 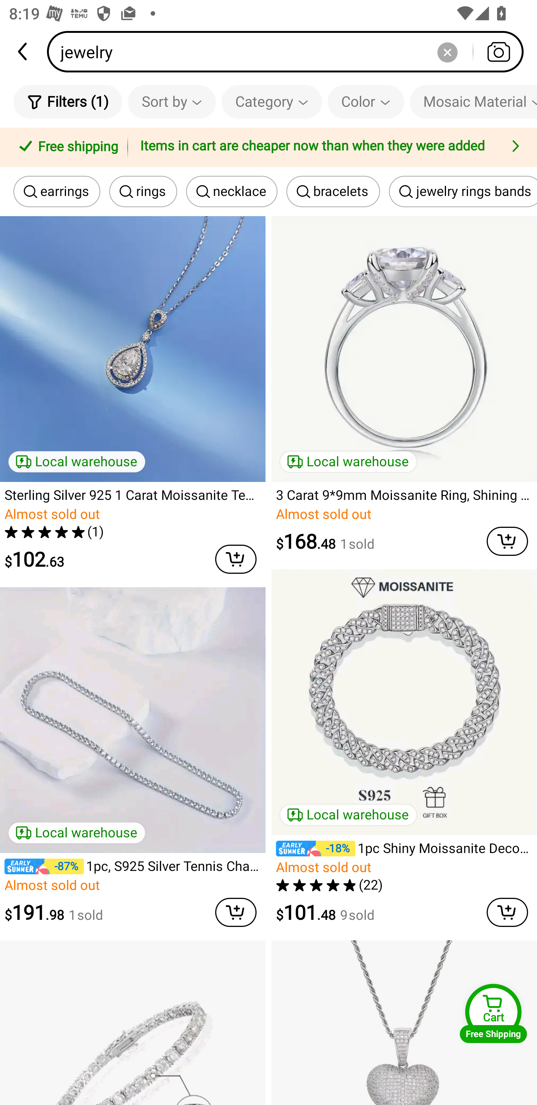 What do you see at coordinates (271, 102) in the screenshot?
I see `Category` at bounding box center [271, 102].